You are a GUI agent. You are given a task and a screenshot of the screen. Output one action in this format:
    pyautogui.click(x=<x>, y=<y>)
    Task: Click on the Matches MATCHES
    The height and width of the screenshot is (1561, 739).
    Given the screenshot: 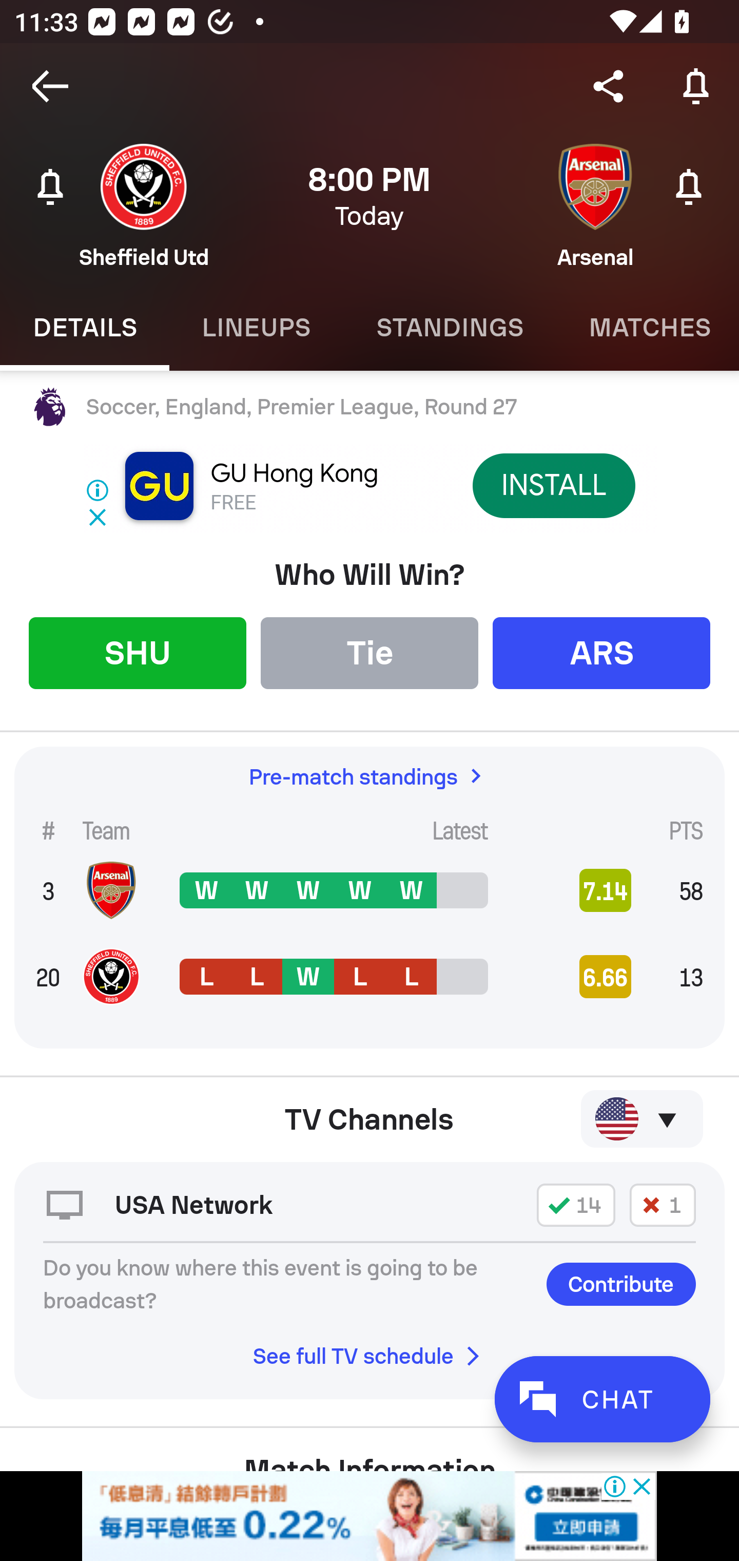 What is the action you would take?
    pyautogui.click(x=647, y=328)
    